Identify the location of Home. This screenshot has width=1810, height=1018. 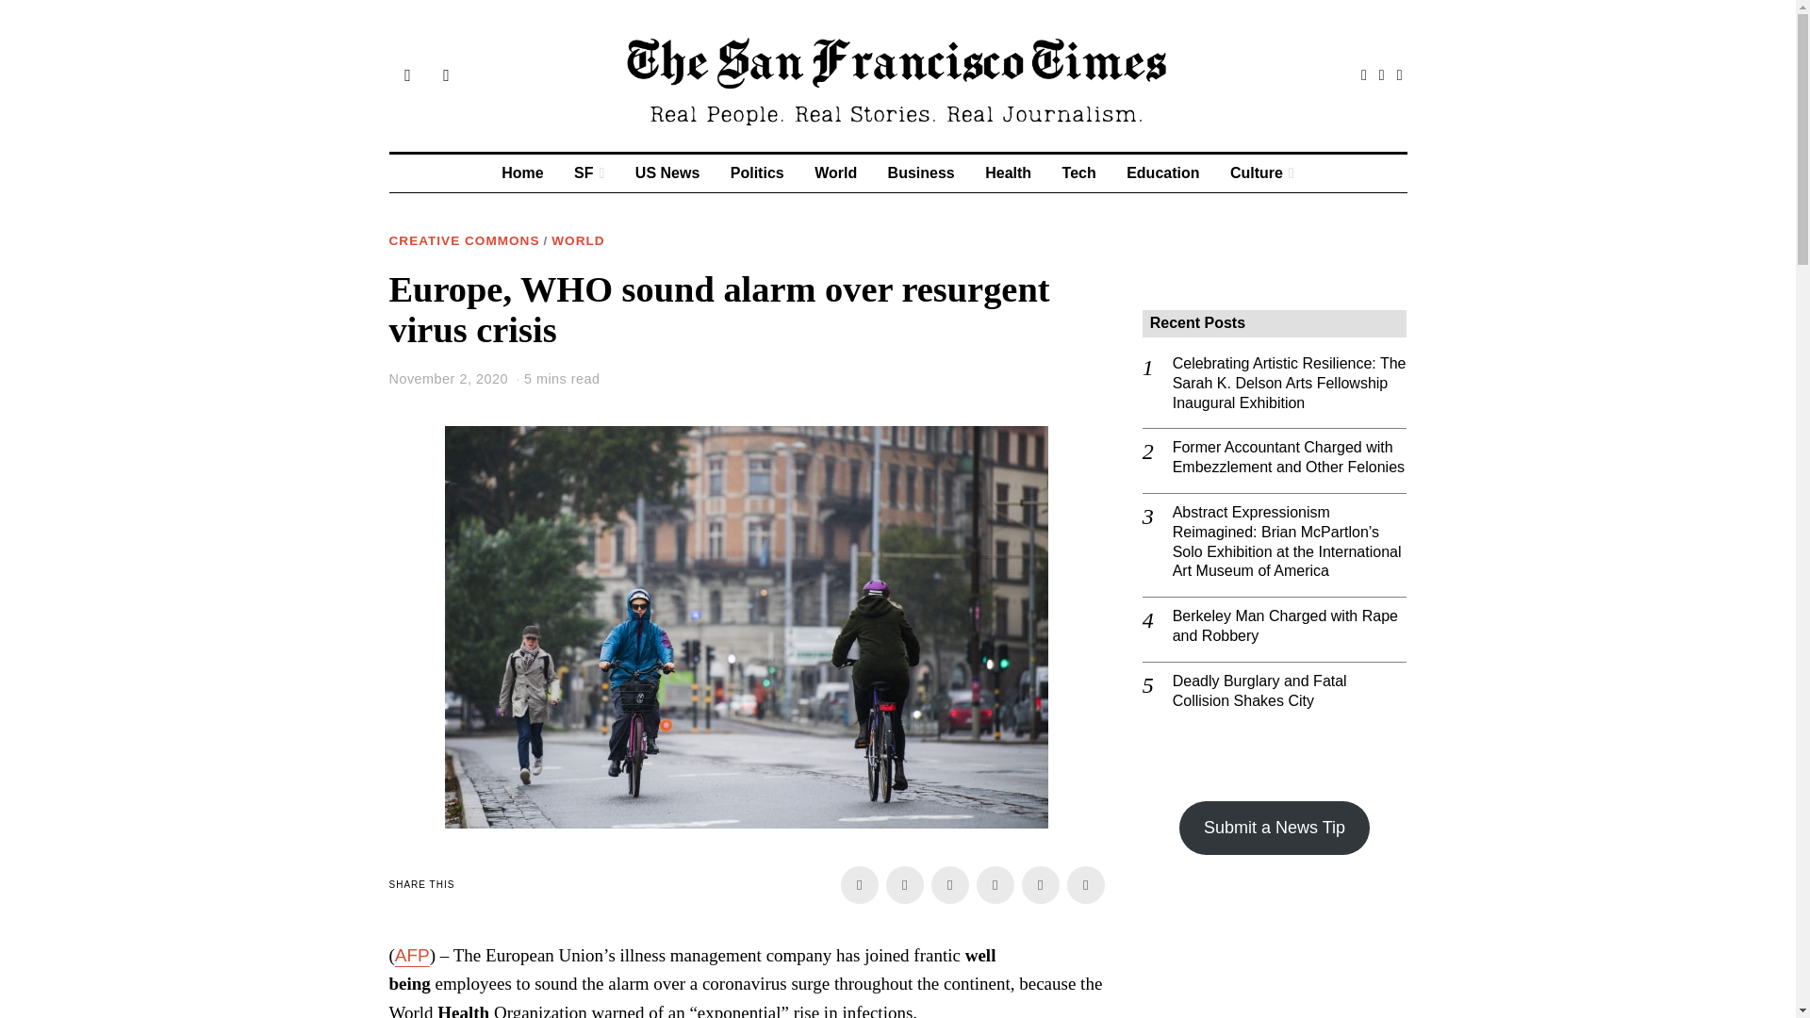
(522, 173).